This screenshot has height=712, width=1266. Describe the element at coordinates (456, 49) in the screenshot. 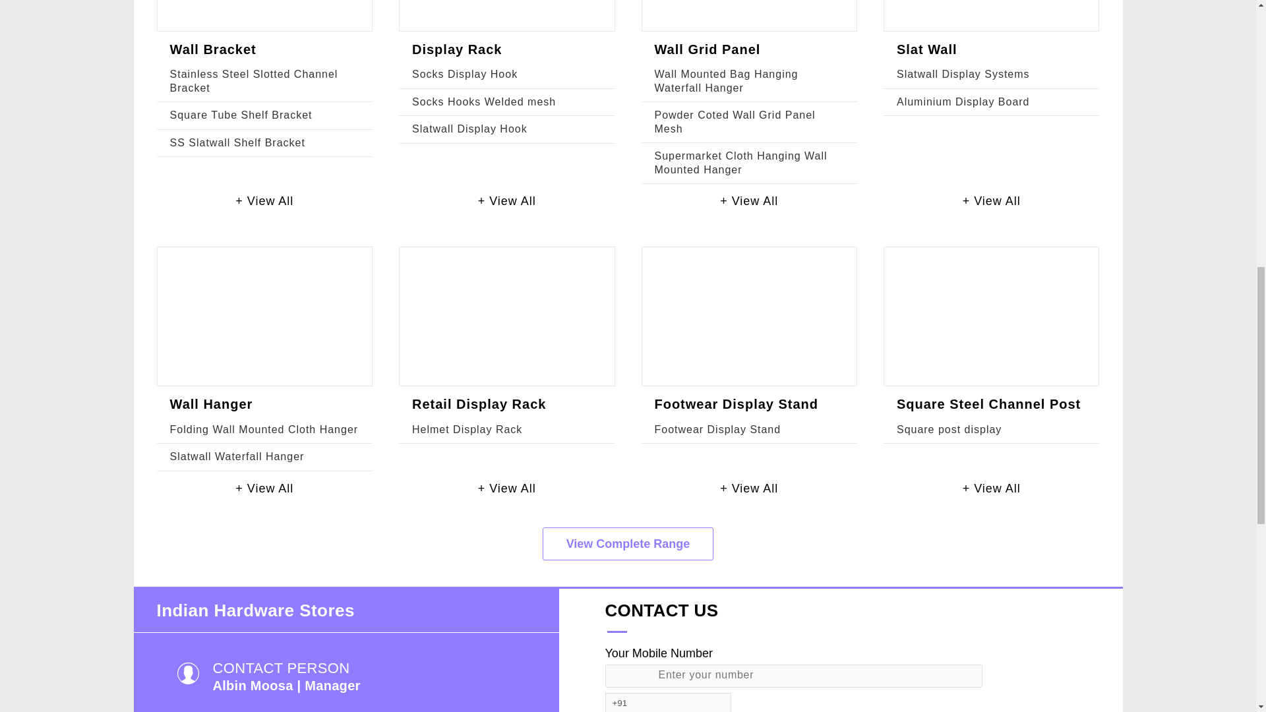

I see `Display Rack` at that location.